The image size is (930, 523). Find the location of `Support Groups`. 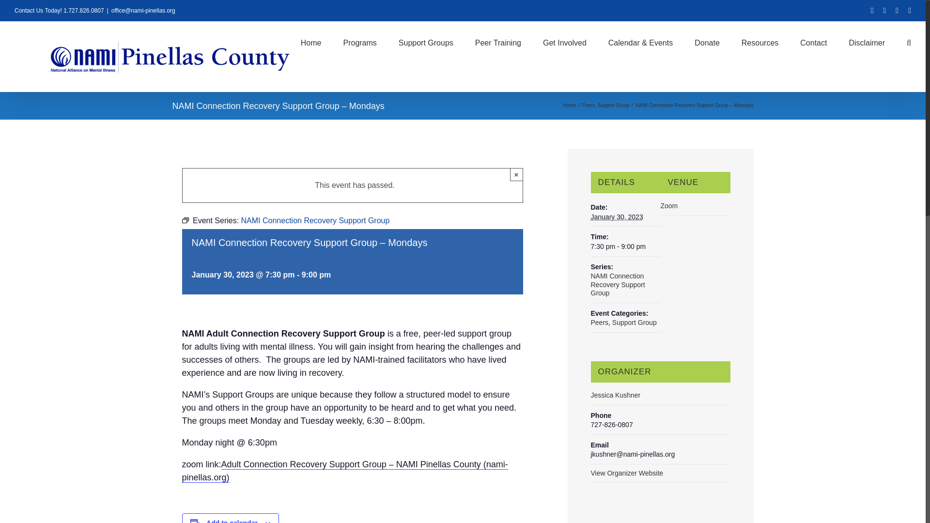

Support Groups is located at coordinates (426, 42).